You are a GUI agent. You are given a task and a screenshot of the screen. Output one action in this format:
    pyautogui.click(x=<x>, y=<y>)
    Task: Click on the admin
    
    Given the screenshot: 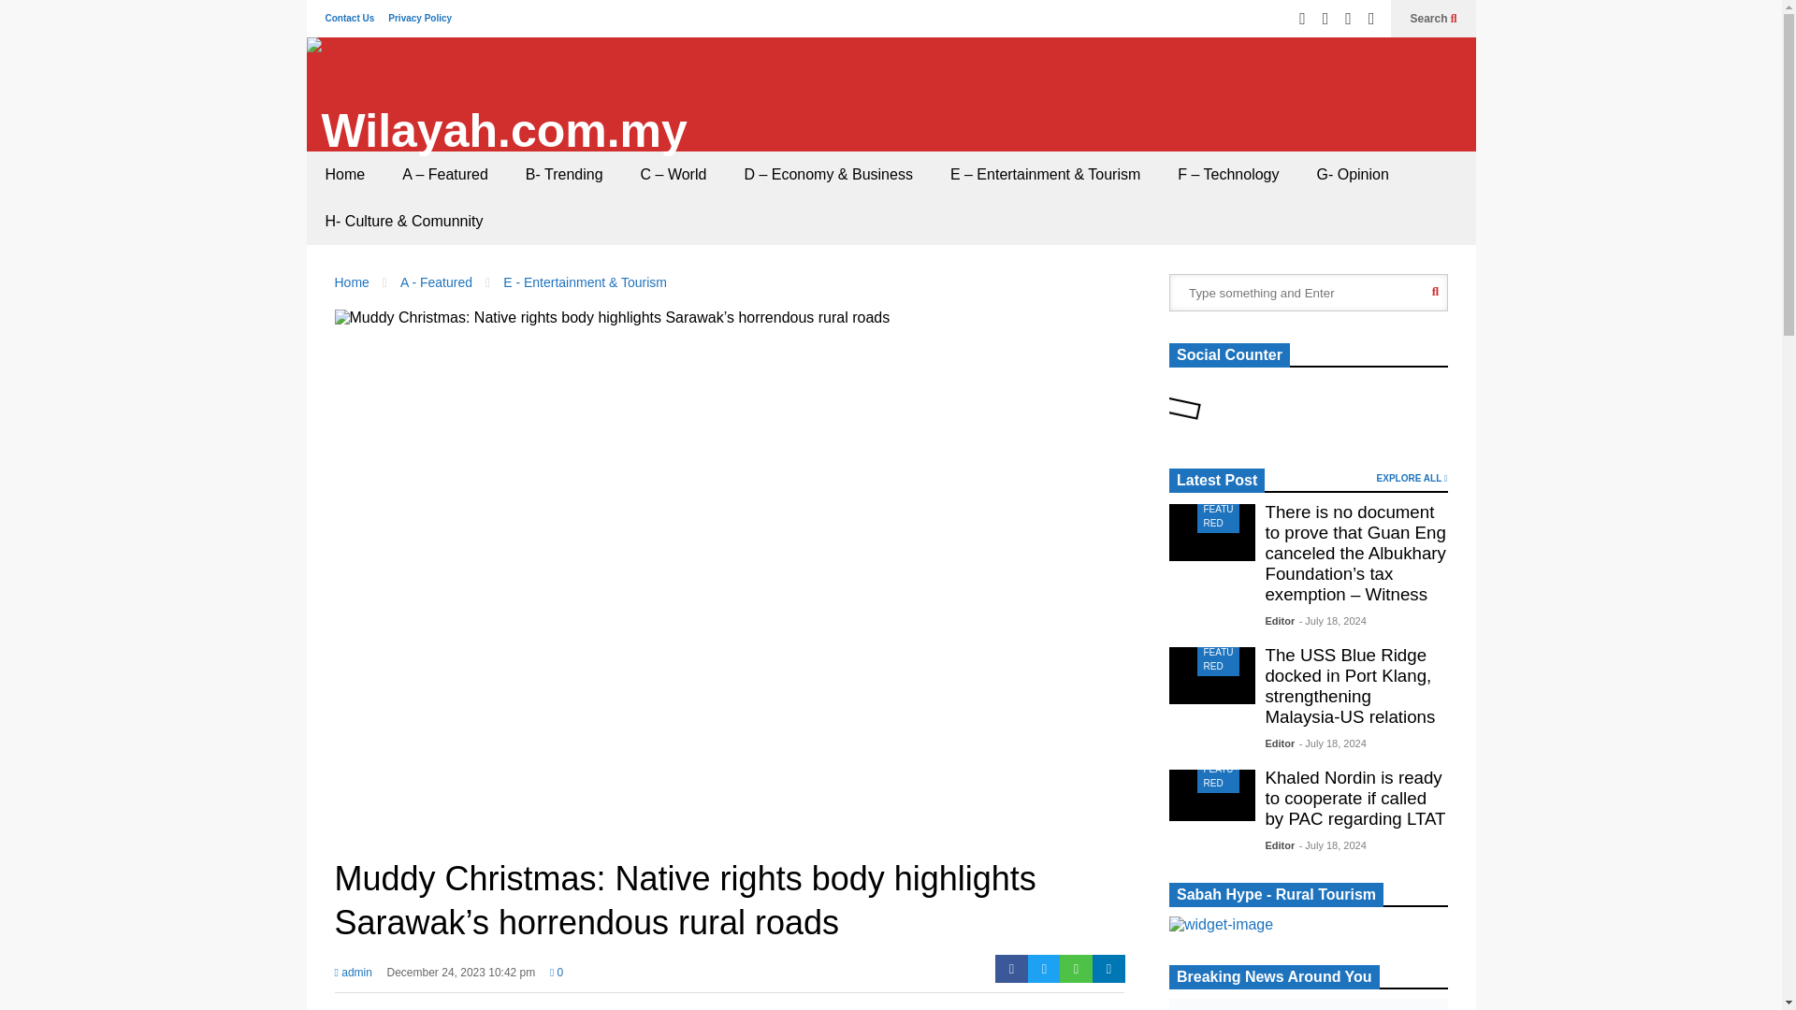 What is the action you would take?
    pyautogui.click(x=353, y=978)
    